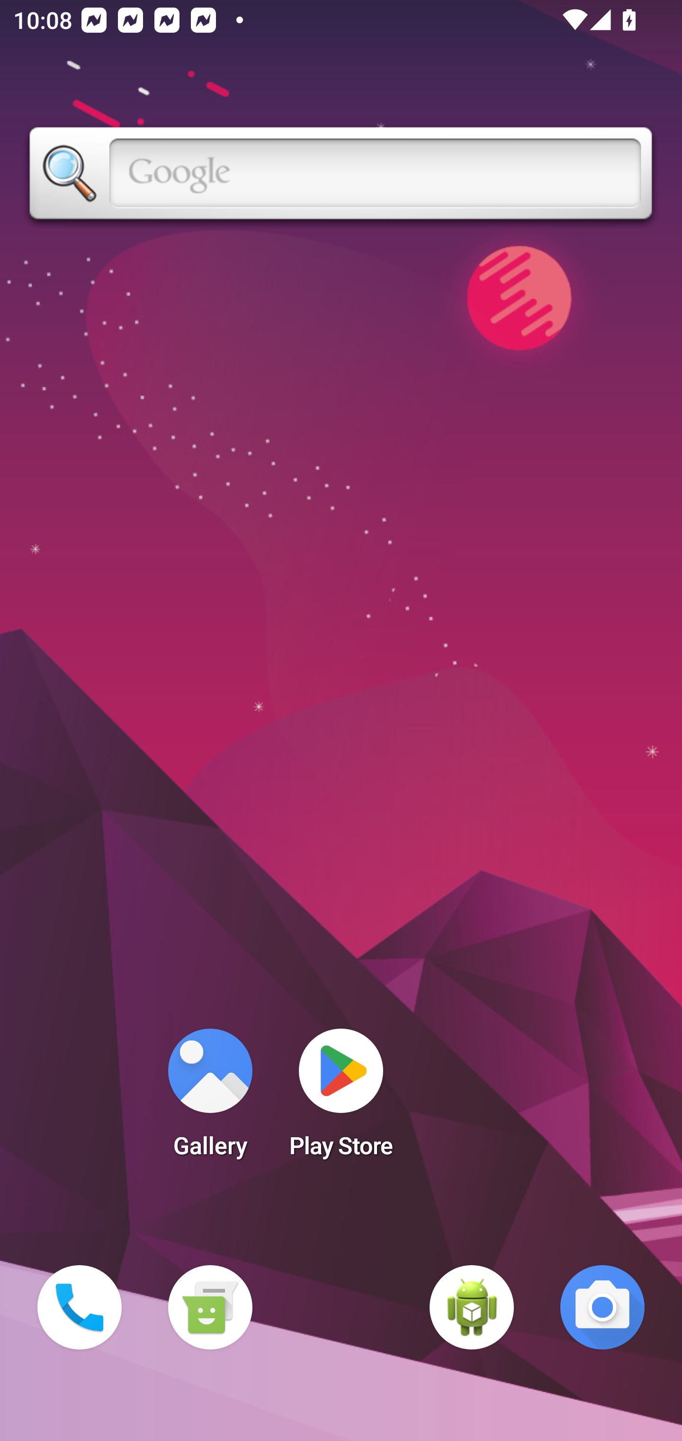 The image size is (682, 1441). Describe the element at coordinates (210, 1307) in the screenshot. I see `Messaging` at that location.